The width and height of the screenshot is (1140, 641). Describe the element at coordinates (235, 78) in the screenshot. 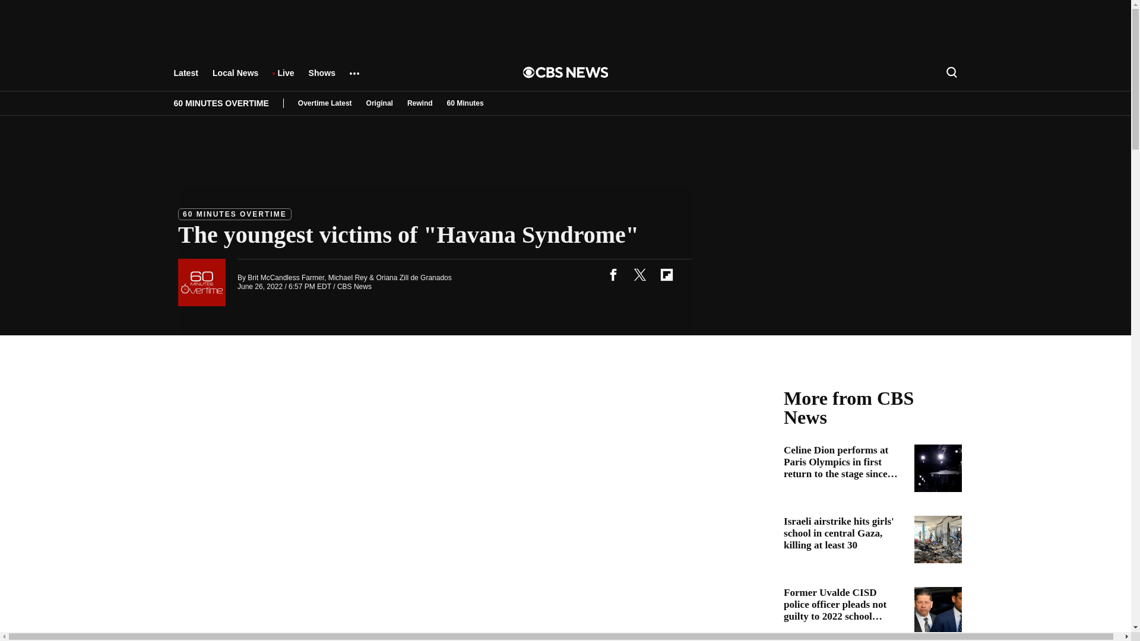

I see `Local News` at that location.